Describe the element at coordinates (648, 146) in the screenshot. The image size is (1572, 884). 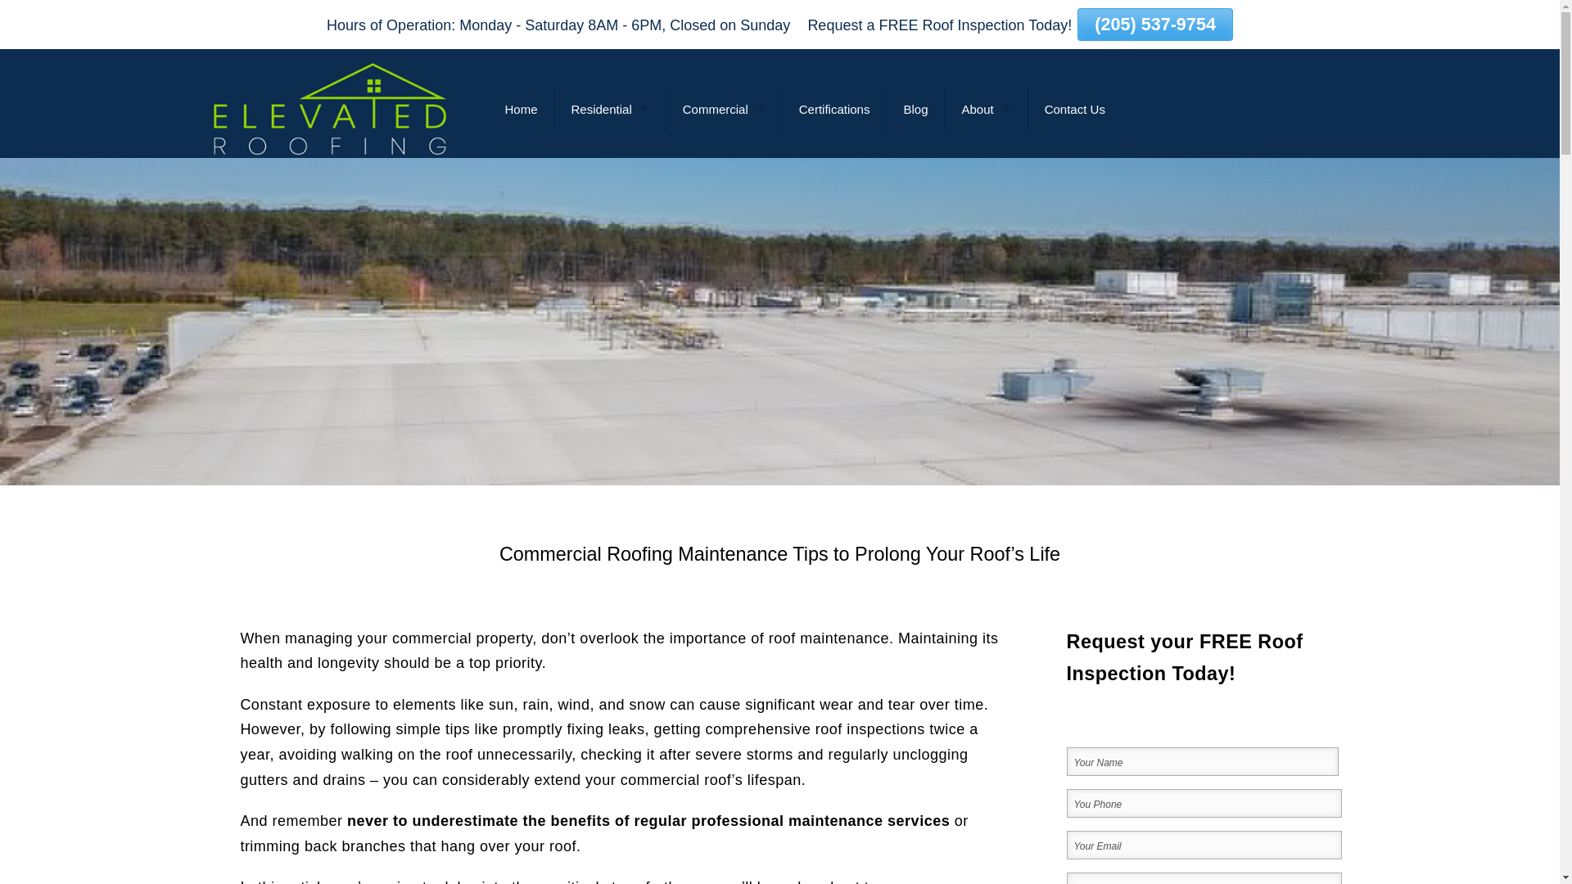
I see `Wood Cedar Shake` at that location.